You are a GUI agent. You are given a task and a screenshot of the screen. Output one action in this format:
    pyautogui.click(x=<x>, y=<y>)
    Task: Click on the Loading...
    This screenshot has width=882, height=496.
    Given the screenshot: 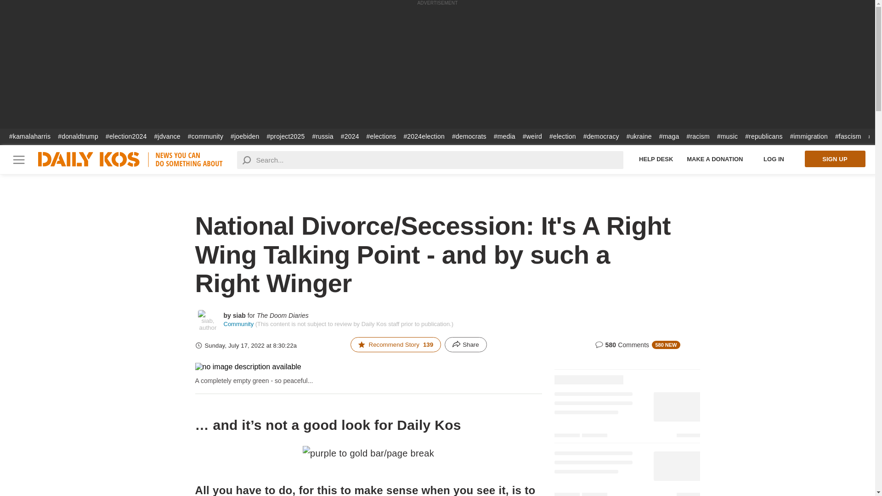 What is the action you would take?
    pyautogui.click(x=627, y=374)
    